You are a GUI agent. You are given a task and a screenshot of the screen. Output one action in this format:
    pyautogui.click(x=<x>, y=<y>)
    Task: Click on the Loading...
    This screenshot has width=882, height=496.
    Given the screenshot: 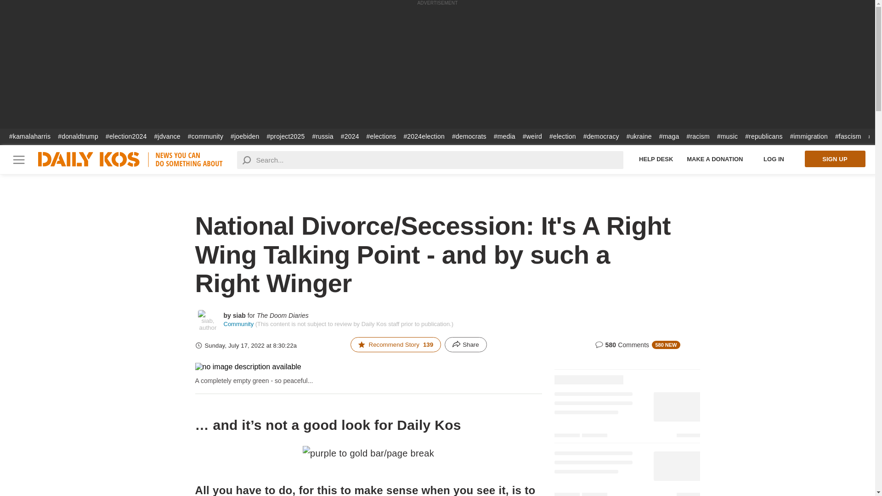 What is the action you would take?
    pyautogui.click(x=627, y=374)
    